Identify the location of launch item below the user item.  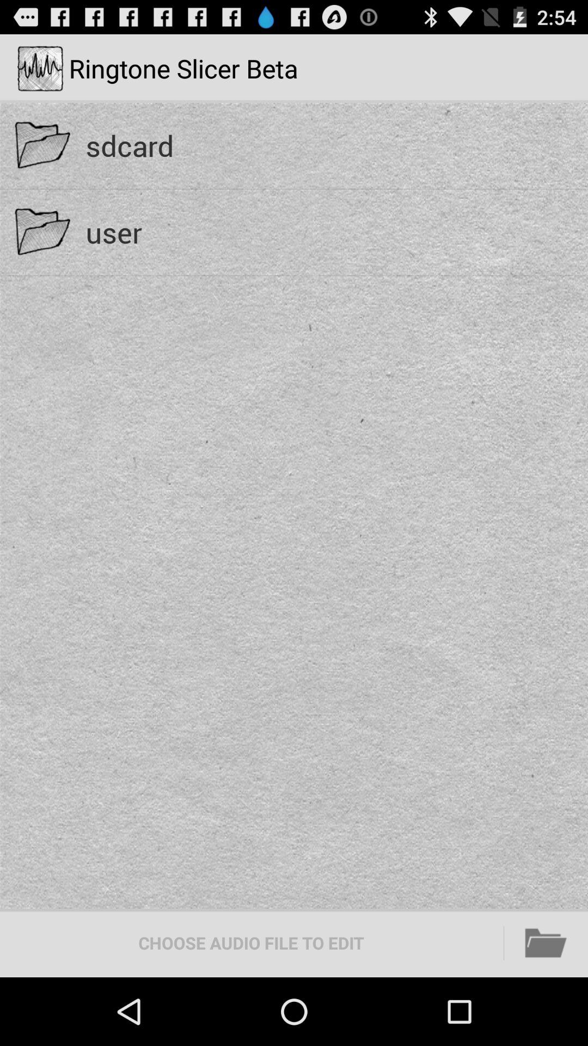
(546, 942).